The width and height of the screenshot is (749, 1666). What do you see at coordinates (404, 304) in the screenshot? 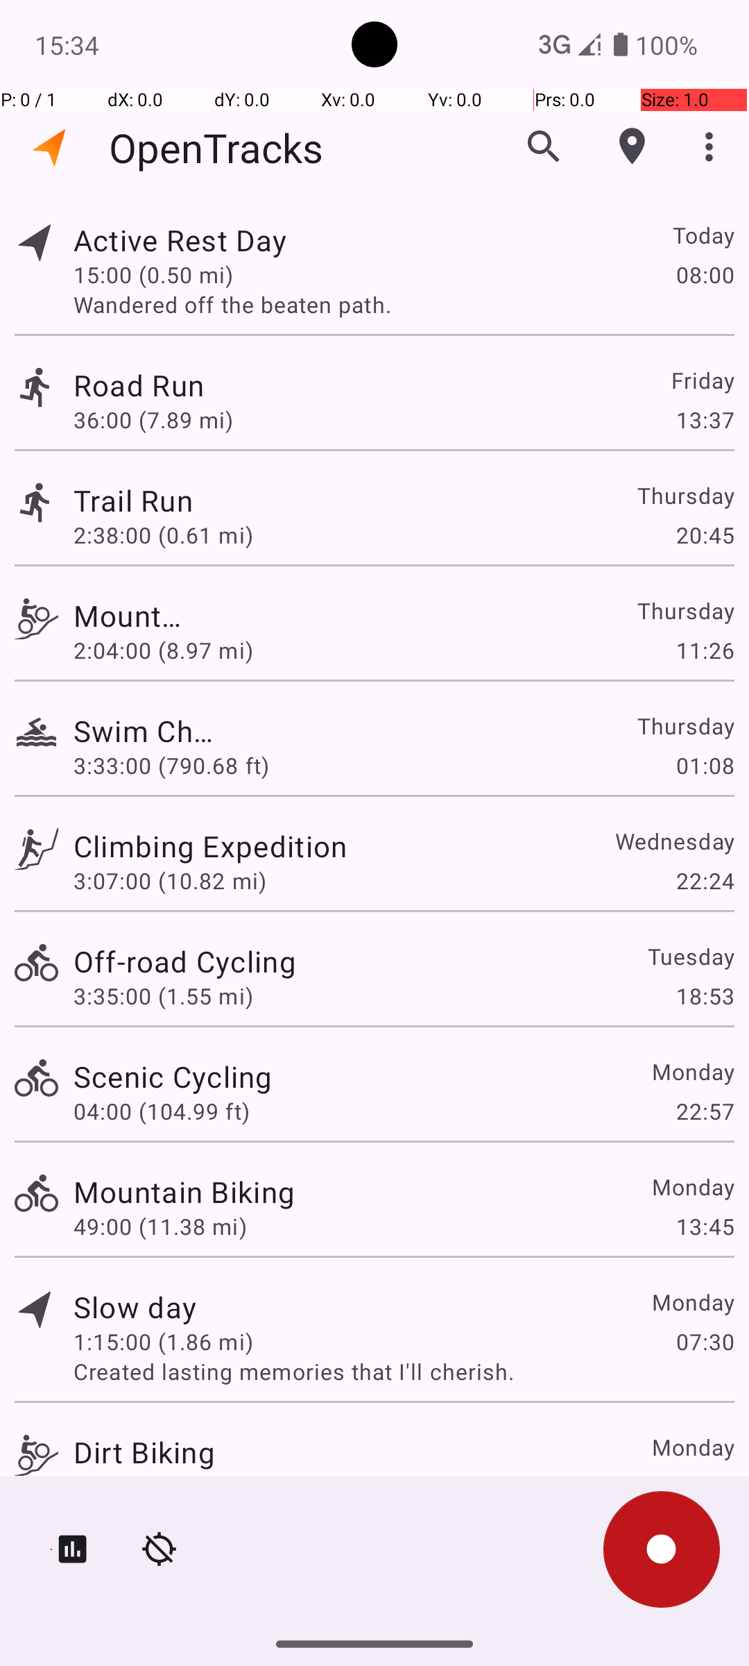
I see `Wandered off the beaten path.` at bounding box center [404, 304].